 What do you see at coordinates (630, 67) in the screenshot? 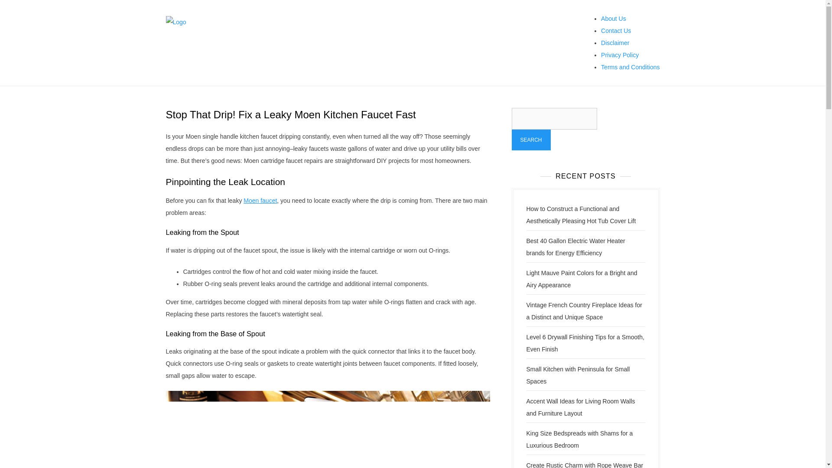
I see `Terms and Conditions` at bounding box center [630, 67].